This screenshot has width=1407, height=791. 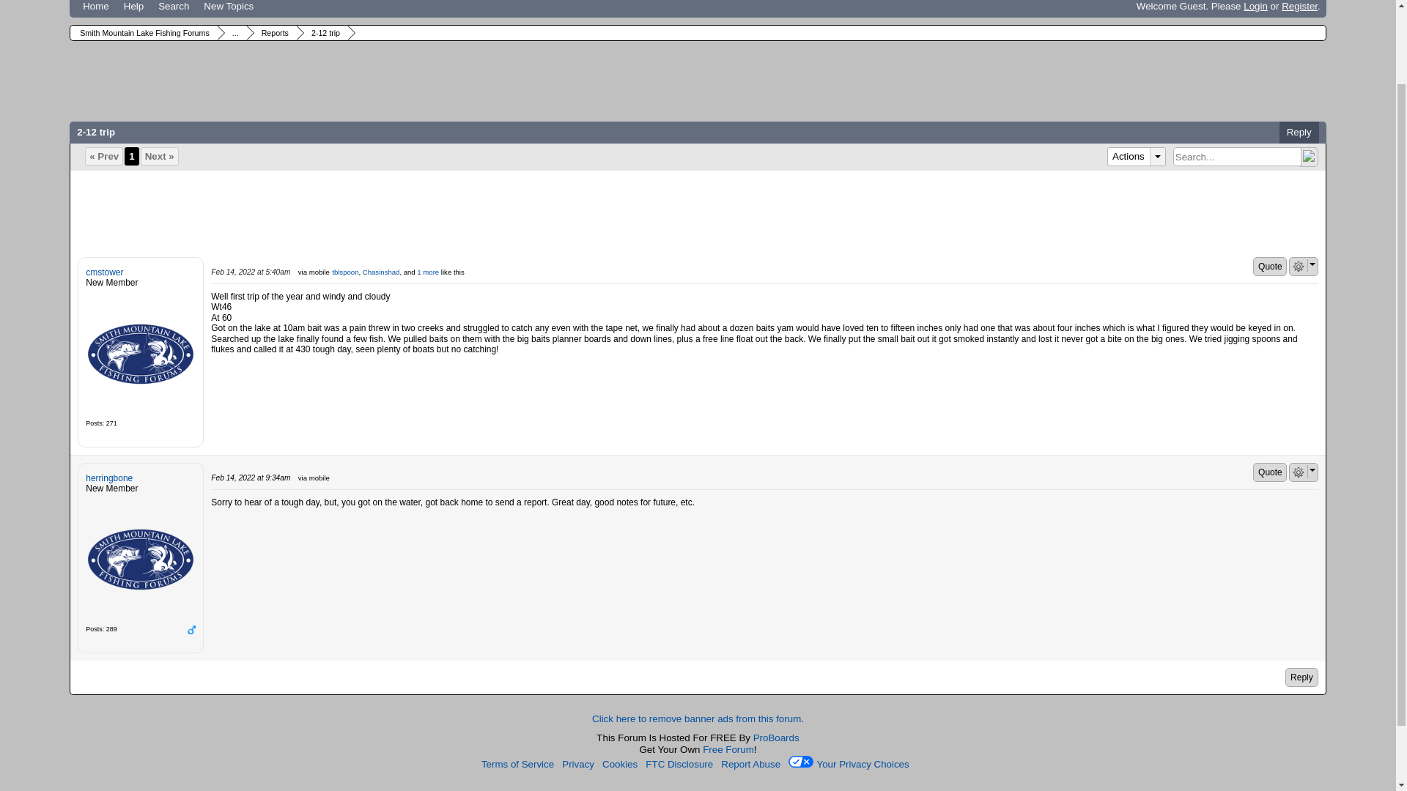 What do you see at coordinates (233, 32) in the screenshot?
I see `...` at bounding box center [233, 32].